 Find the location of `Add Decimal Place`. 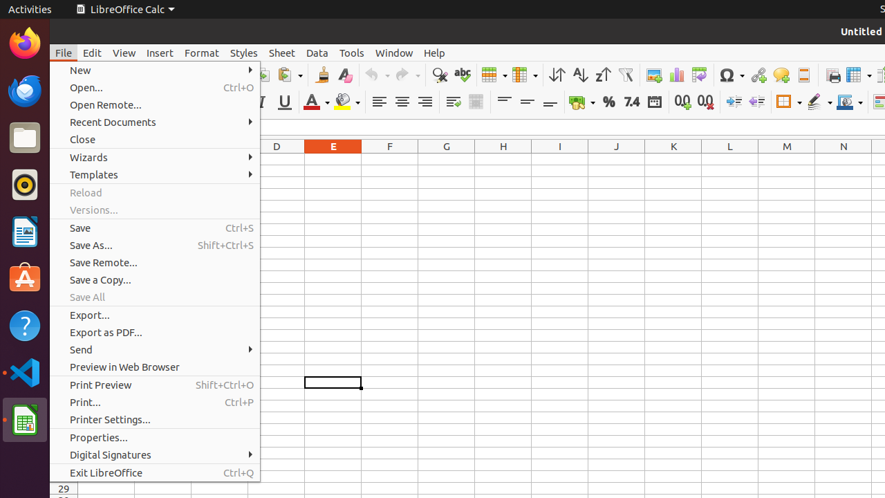

Add Decimal Place is located at coordinates (683, 102).